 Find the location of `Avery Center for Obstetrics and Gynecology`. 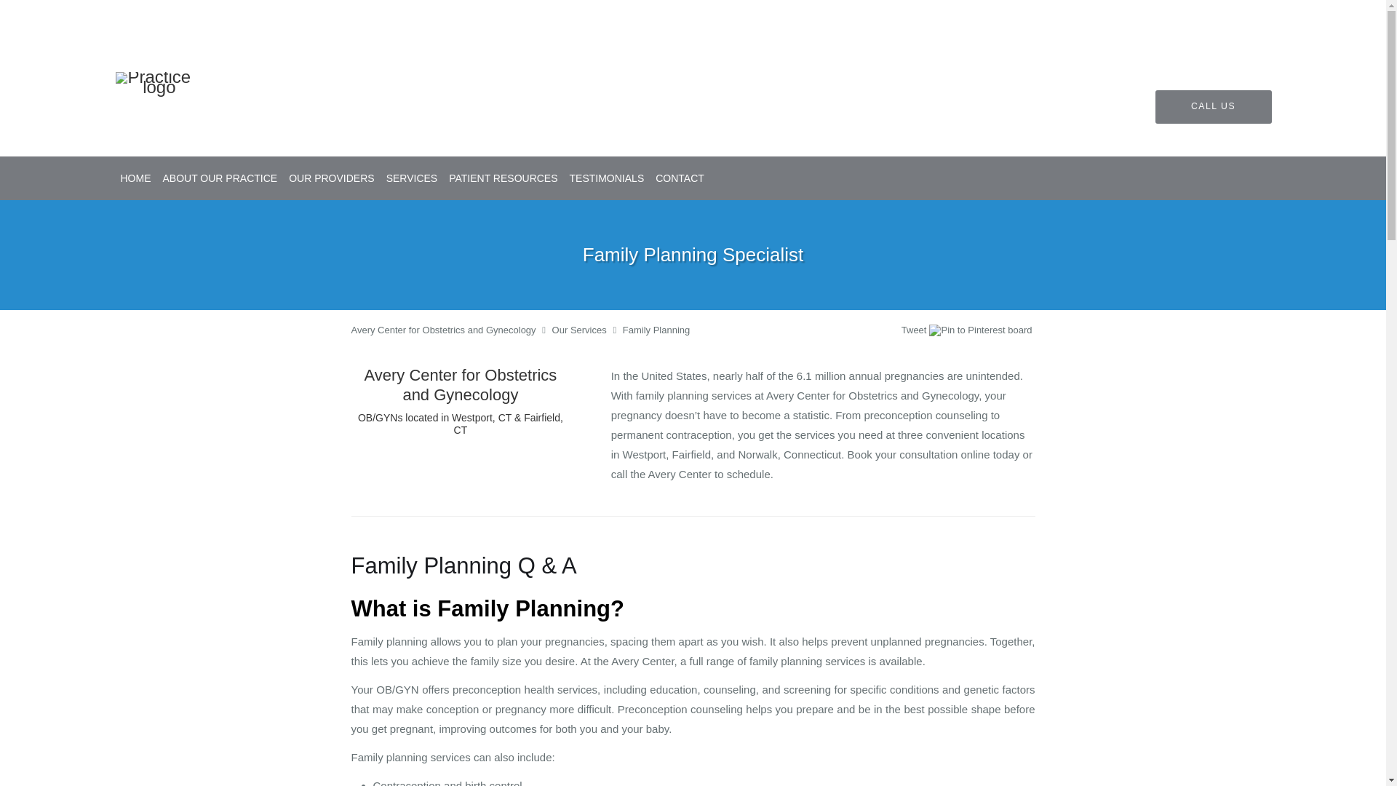

Avery Center for Obstetrics and Gynecology is located at coordinates (442, 330).